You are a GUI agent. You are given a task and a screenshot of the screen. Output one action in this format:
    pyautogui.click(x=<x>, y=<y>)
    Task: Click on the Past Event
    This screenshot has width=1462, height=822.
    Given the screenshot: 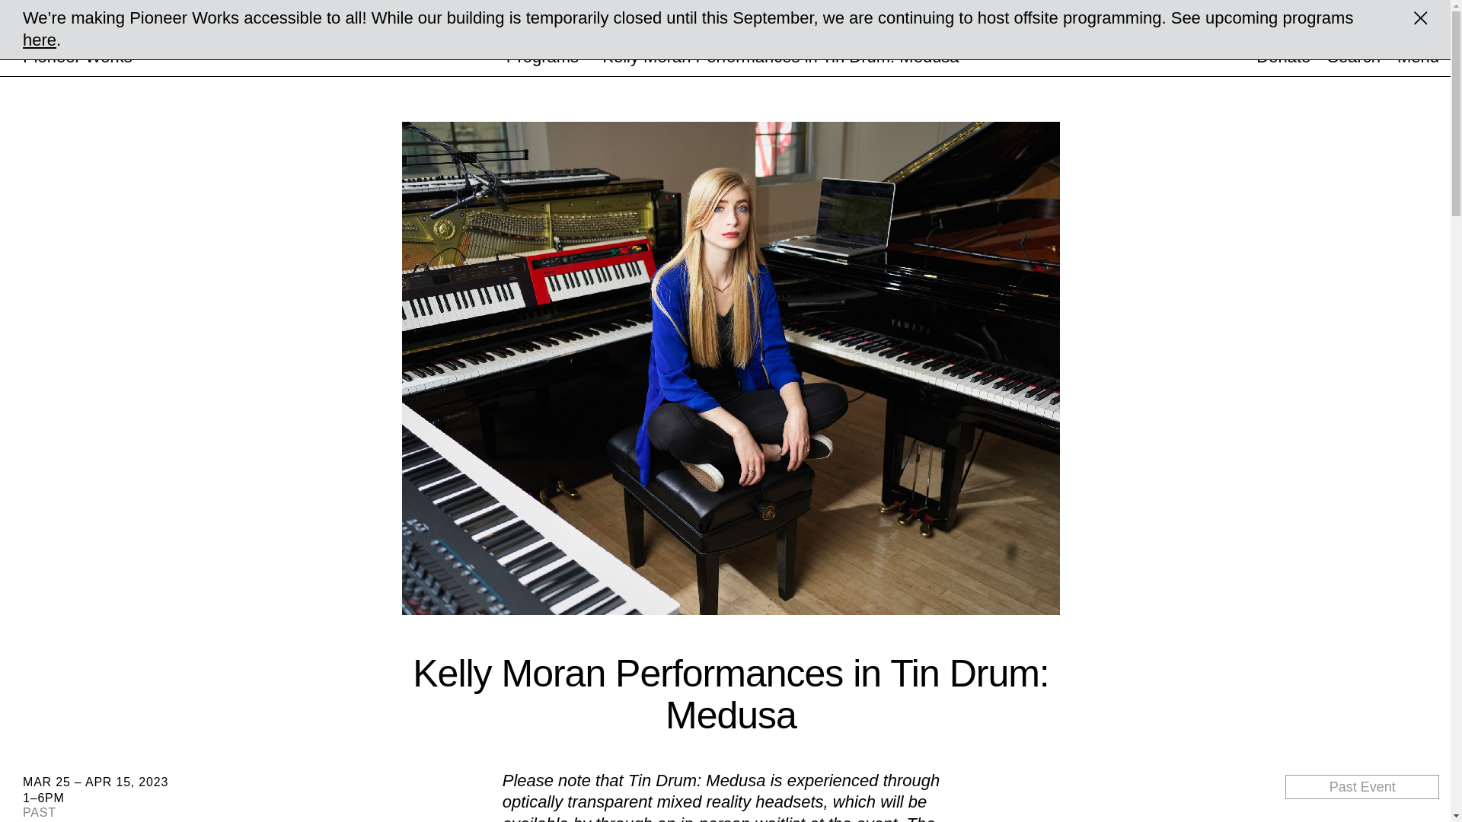 What is the action you would take?
    pyautogui.click(x=1361, y=787)
    